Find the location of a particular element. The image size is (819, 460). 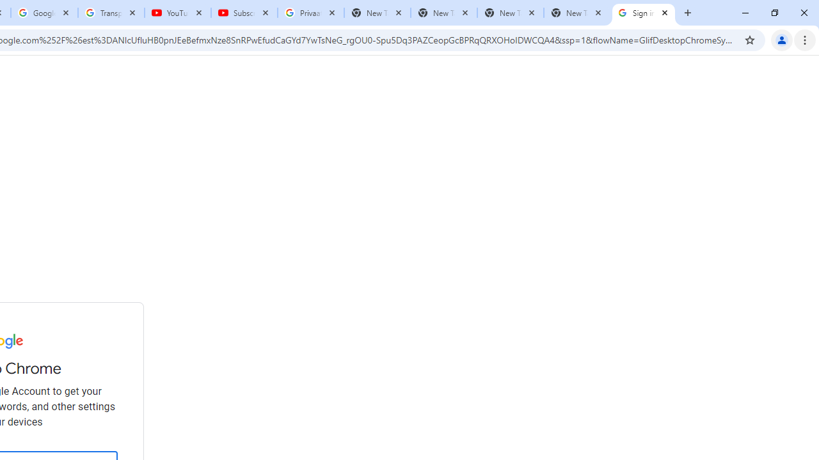

YouTube is located at coordinates (178, 13).